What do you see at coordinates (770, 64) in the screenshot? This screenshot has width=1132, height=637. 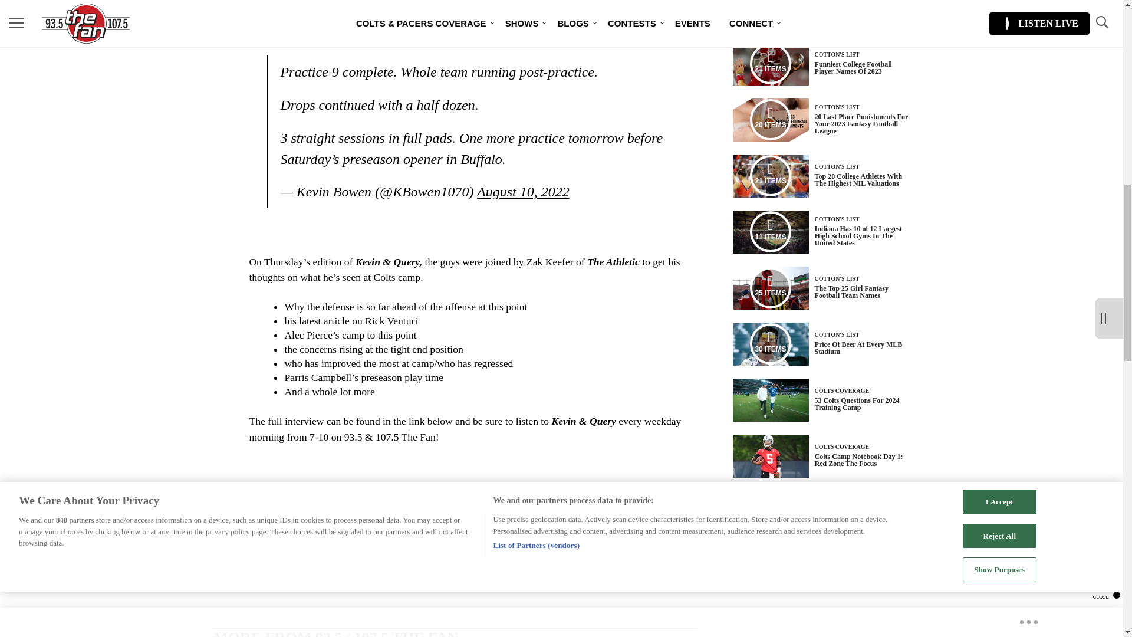 I see `Media Playlist` at bounding box center [770, 64].